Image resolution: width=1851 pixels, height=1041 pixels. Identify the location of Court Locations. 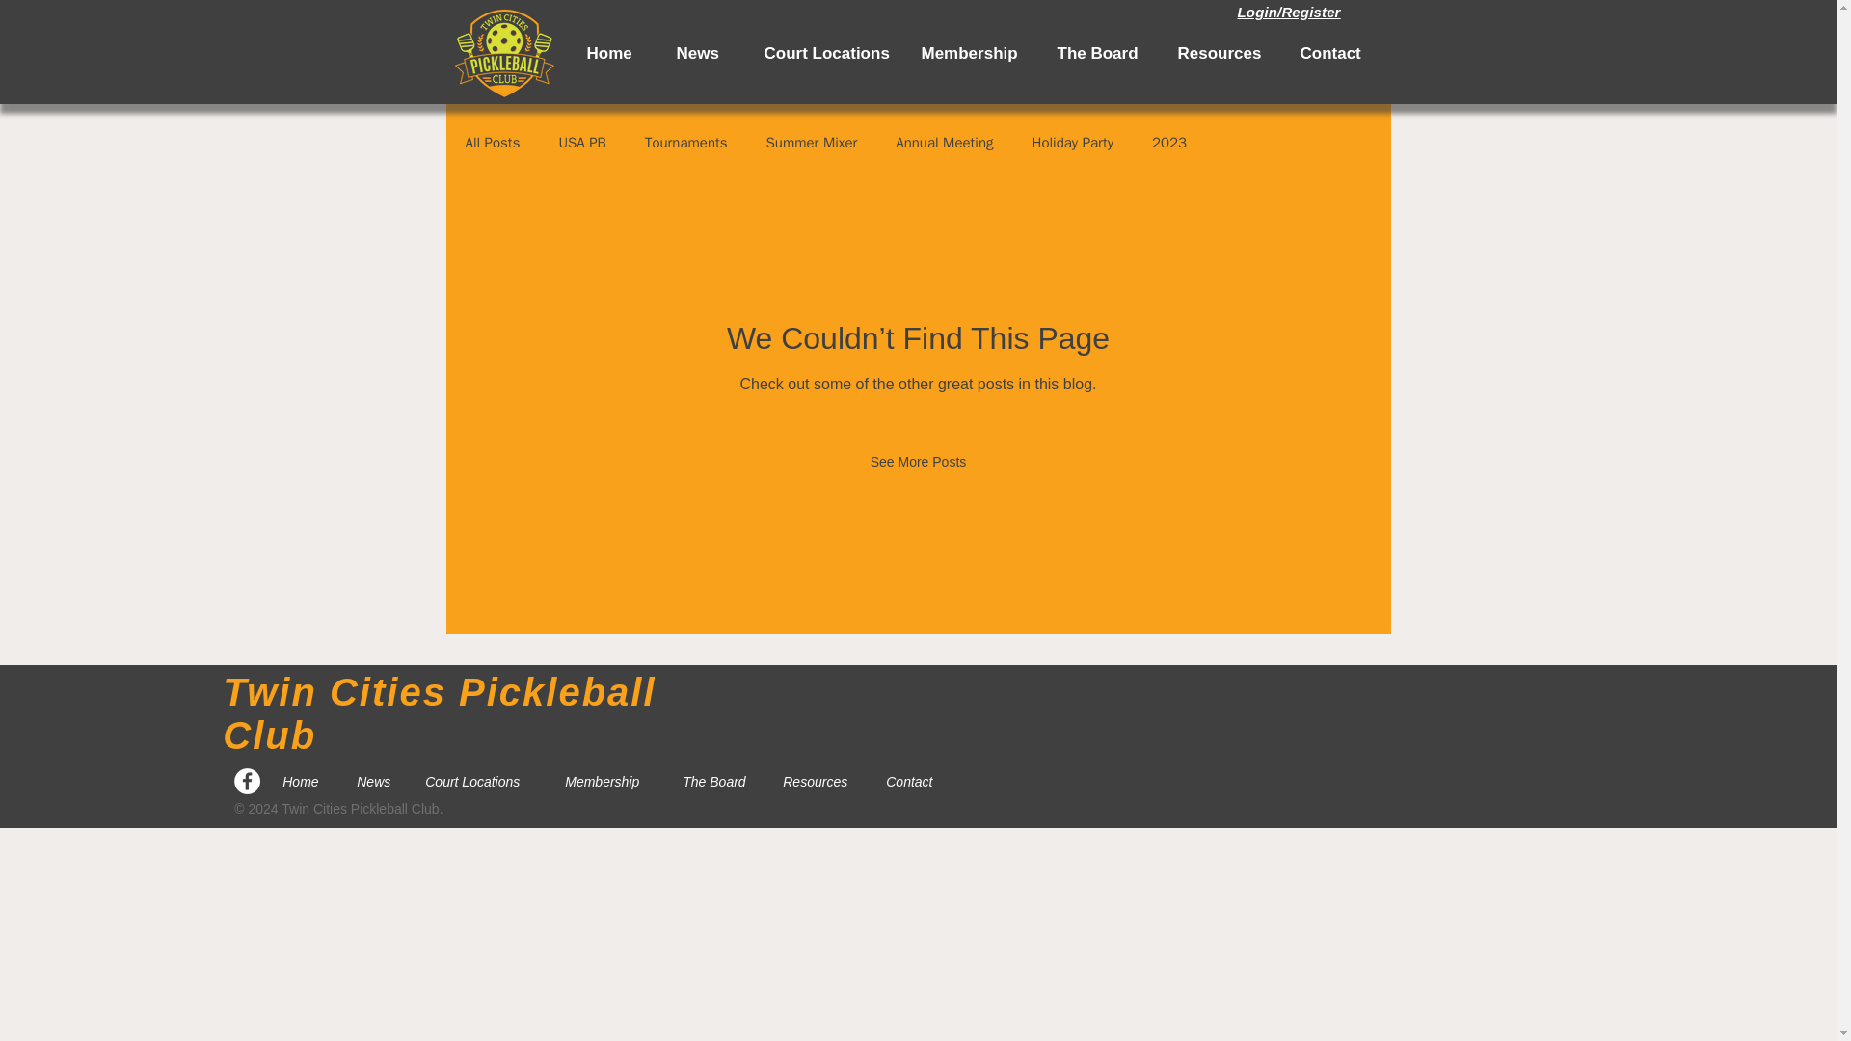
(480, 781).